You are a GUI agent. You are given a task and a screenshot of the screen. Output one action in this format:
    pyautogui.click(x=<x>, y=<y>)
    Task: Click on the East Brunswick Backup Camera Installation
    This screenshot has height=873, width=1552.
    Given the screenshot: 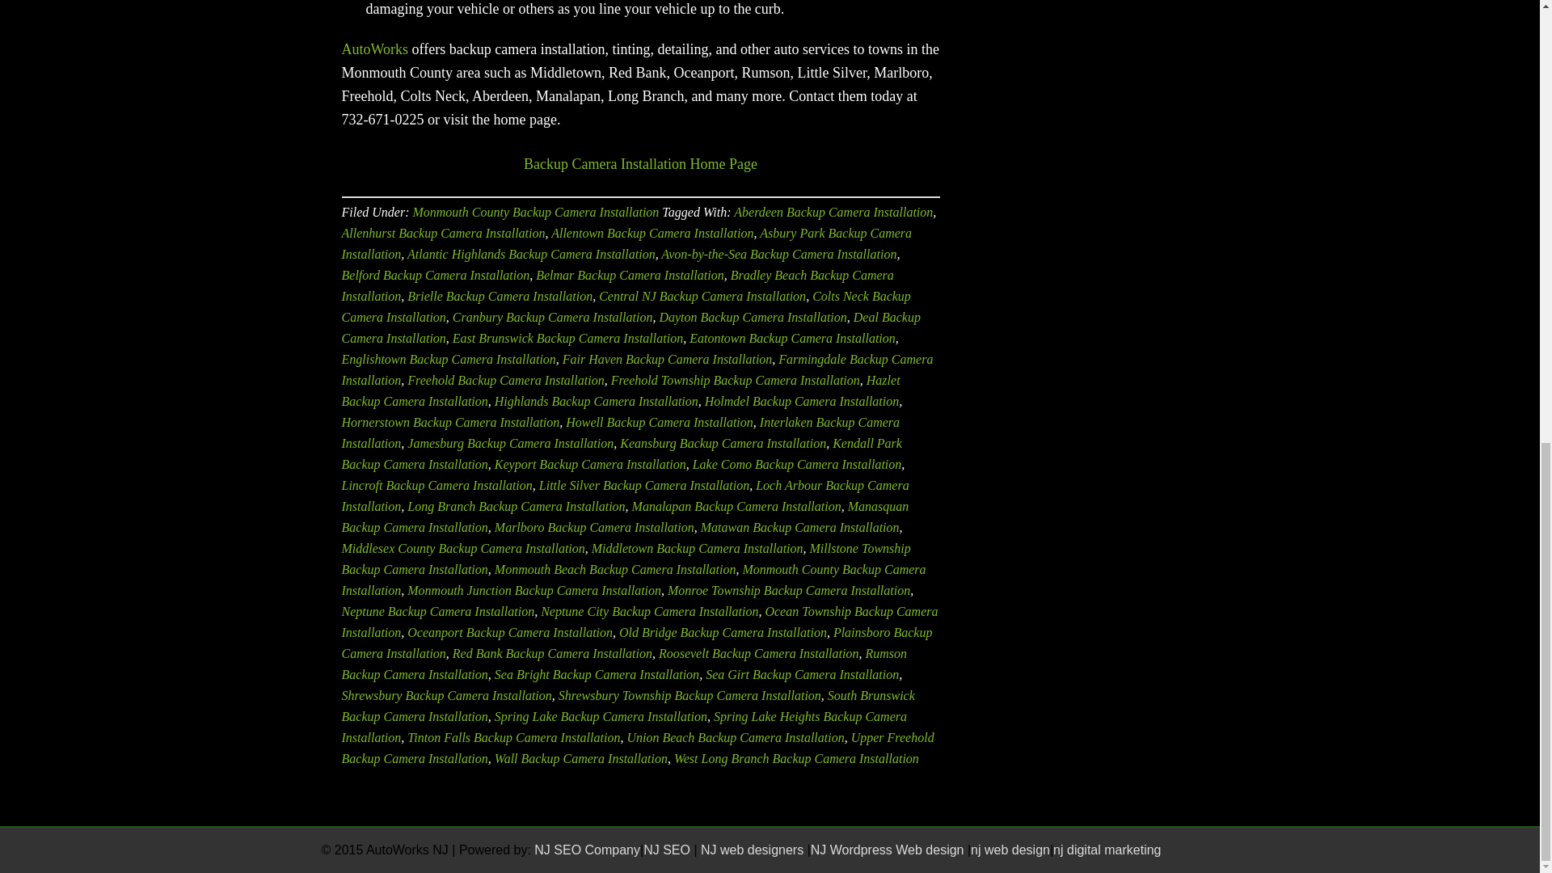 What is the action you would take?
    pyautogui.click(x=567, y=338)
    